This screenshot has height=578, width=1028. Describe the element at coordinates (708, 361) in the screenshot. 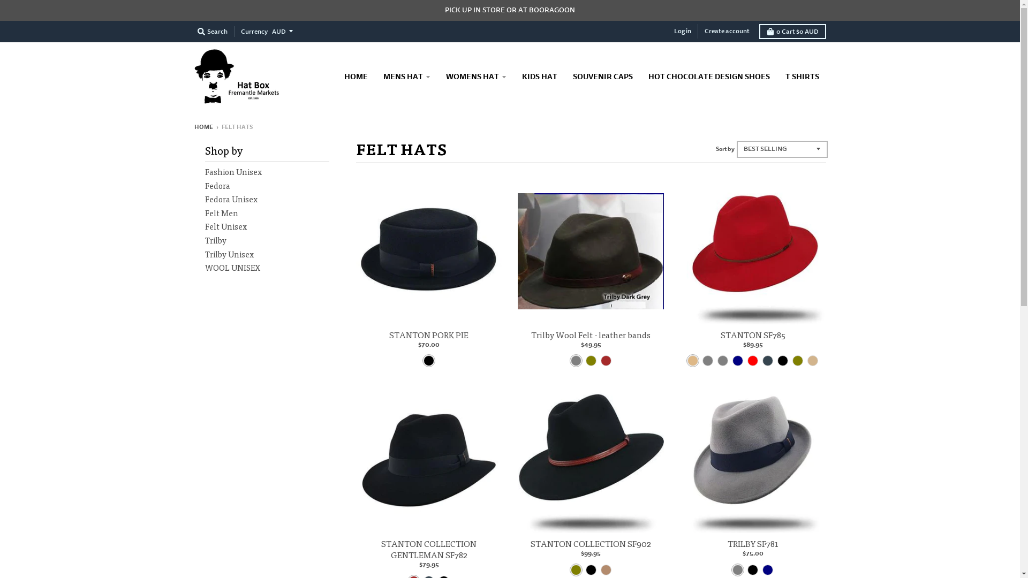

I see `FAWN` at that location.